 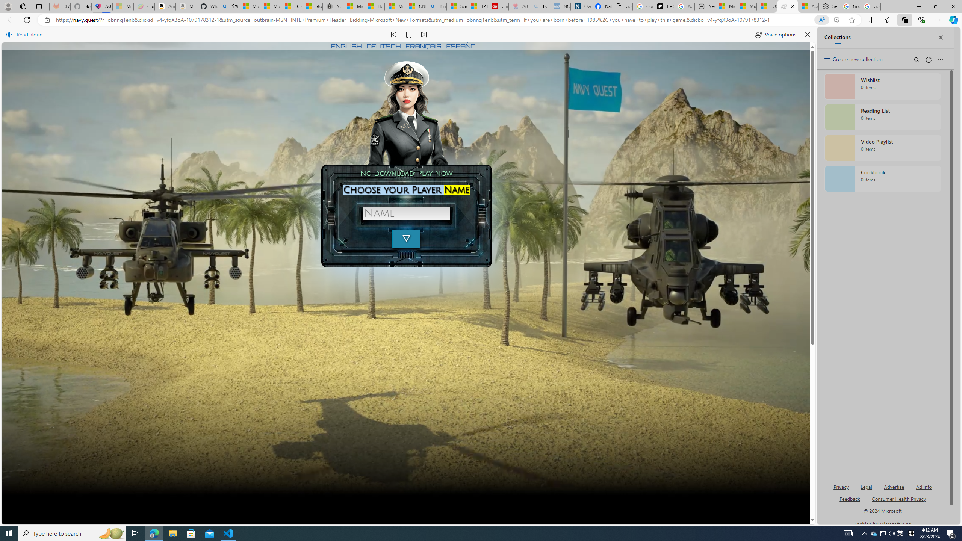 What do you see at coordinates (9, 20) in the screenshot?
I see `Back` at bounding box center [9, 20].